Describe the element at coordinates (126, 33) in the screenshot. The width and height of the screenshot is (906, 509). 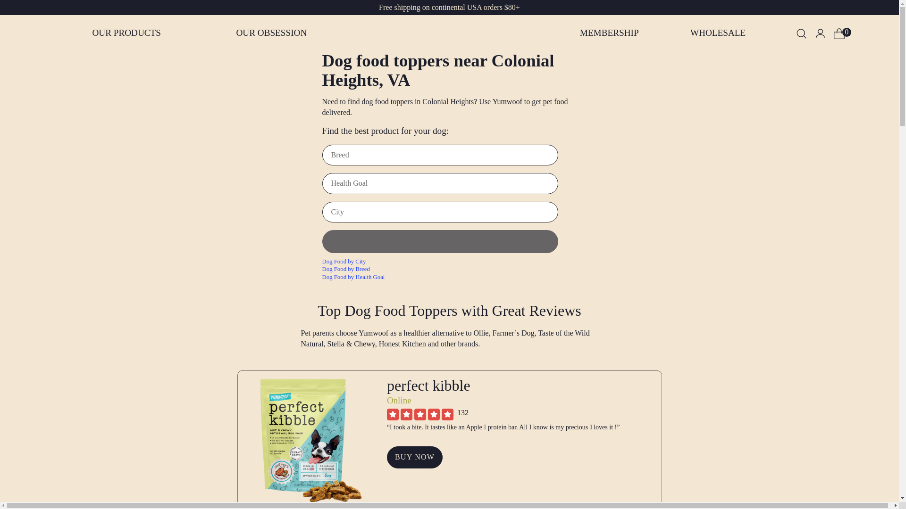
I see `OUR PRODUCTS` at that location.